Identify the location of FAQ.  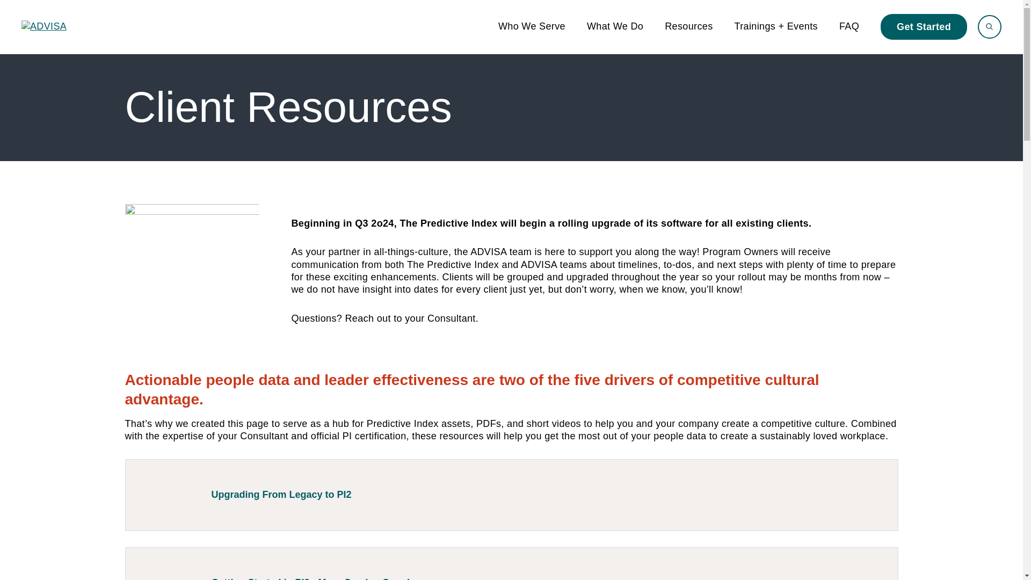
(848, 27).